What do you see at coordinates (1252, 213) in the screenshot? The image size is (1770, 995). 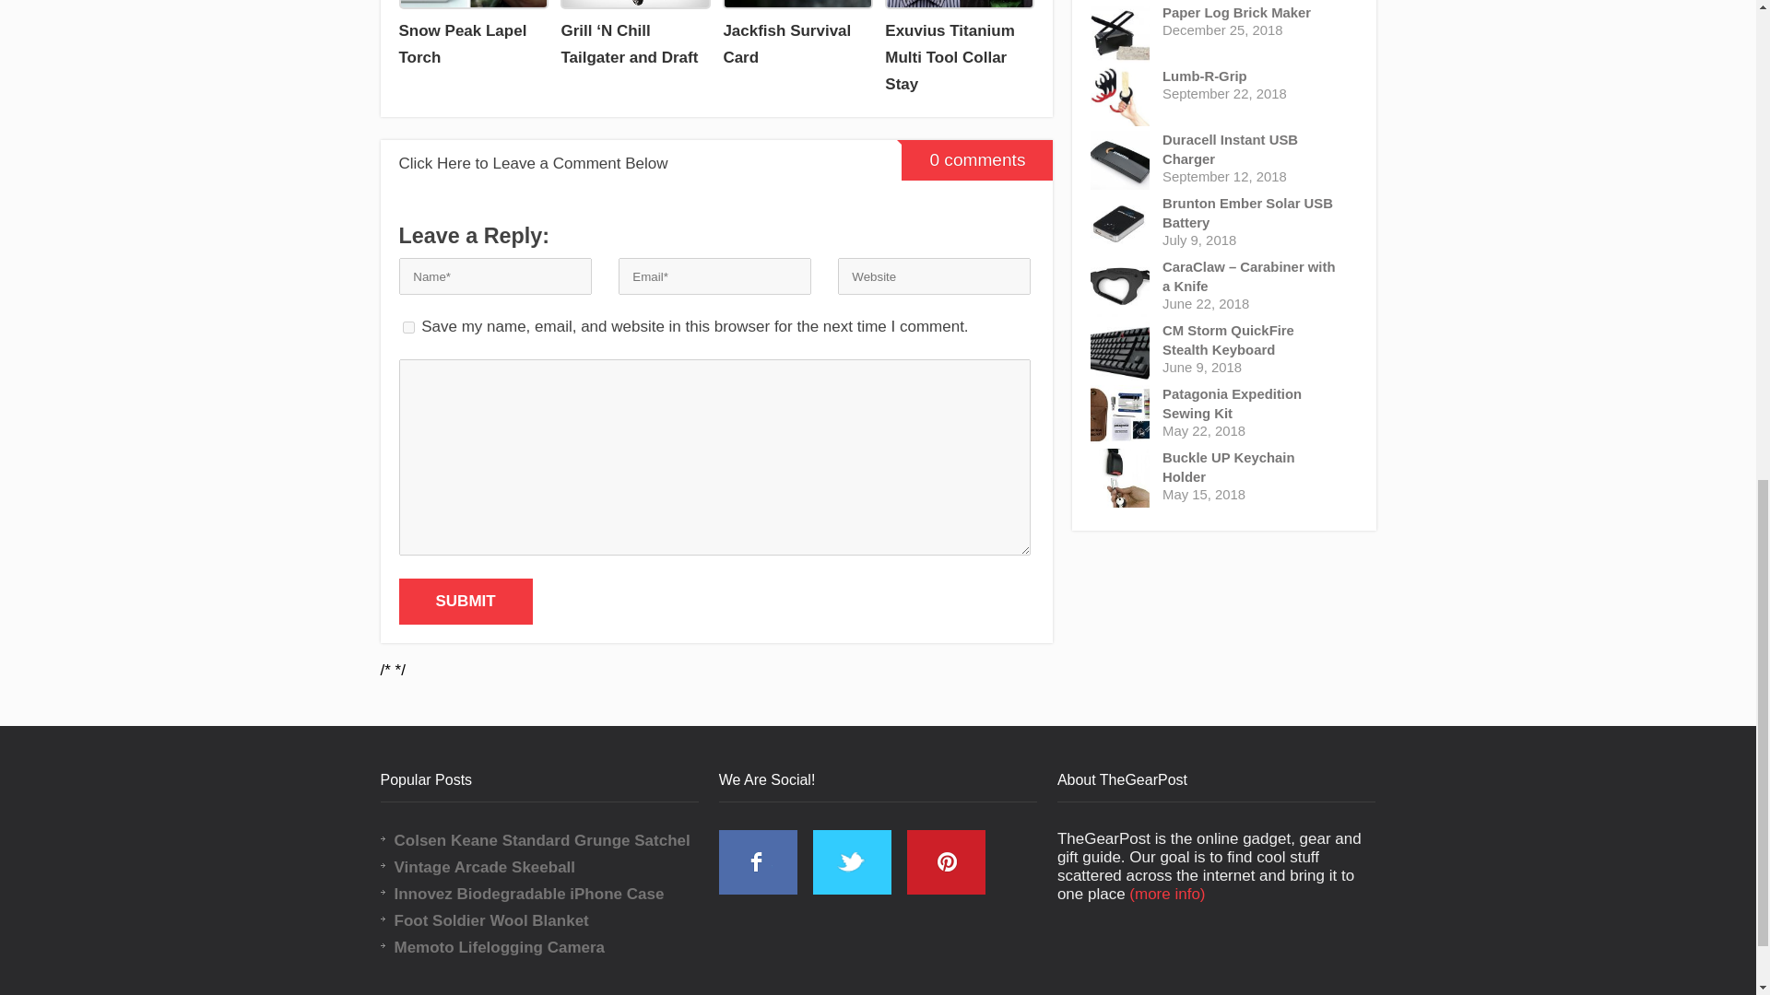 I see `Brunton Ember Solar USB Battery` at bounding box center [1252, 213].